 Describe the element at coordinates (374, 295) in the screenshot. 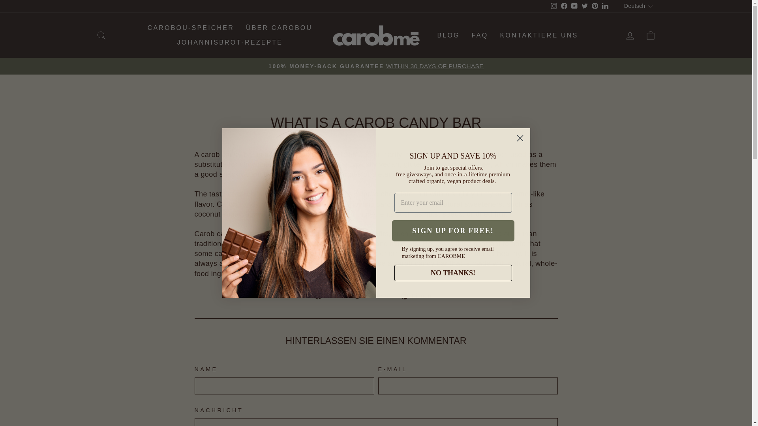

I see `Auf Twitter twittern` at that location.